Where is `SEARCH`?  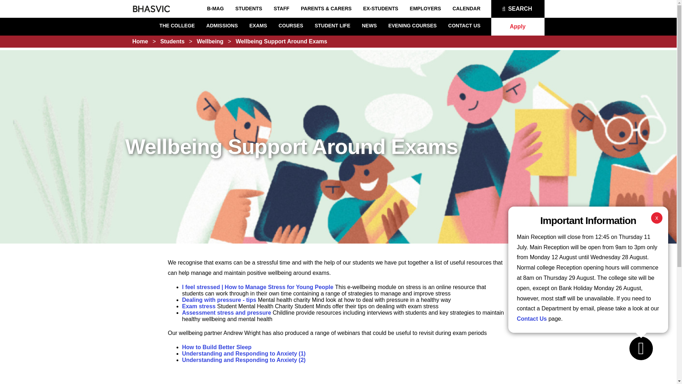 SEARCH is located at coordinates (518, 9).